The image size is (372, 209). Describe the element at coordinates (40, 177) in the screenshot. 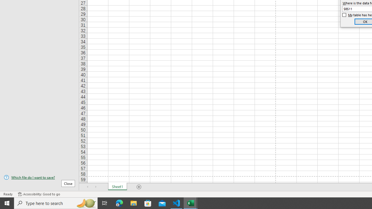

I see `Which file do I want to save?` at that location.